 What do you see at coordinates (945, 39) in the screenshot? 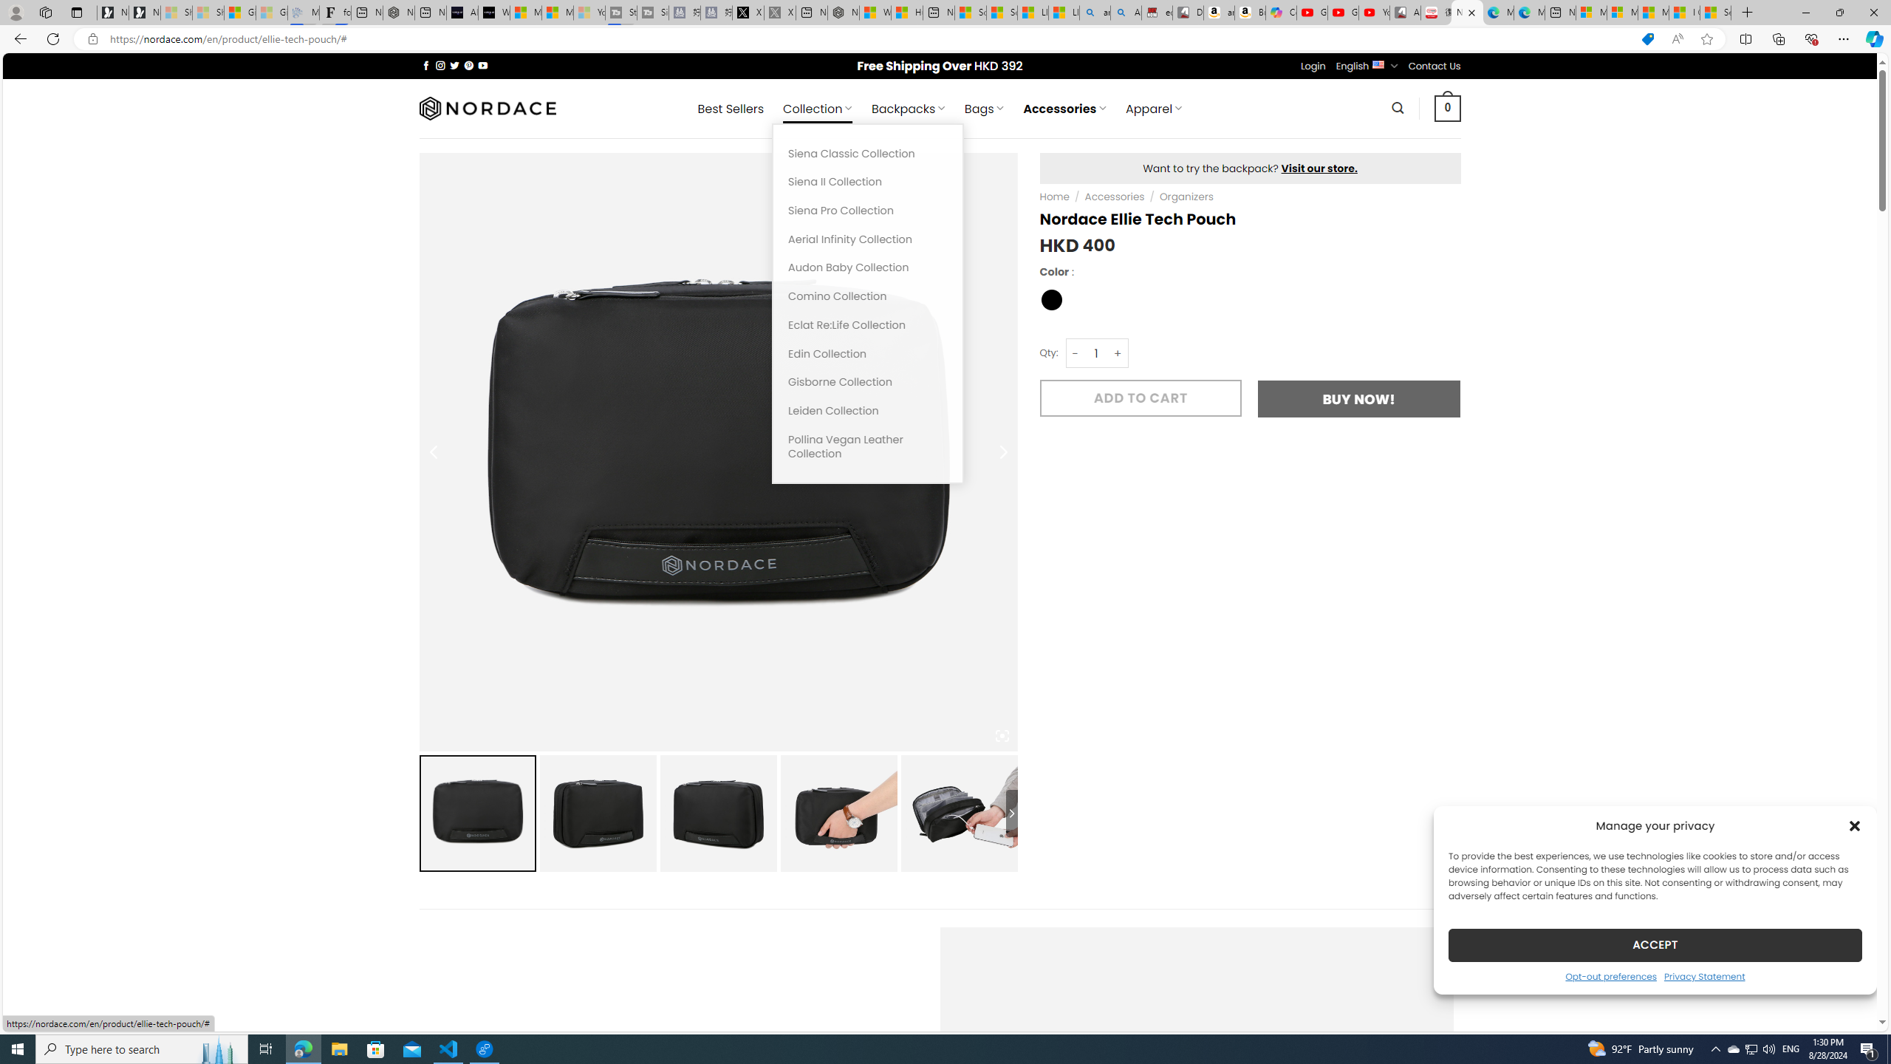
I see `App bar` at bounding box center [945, 39].